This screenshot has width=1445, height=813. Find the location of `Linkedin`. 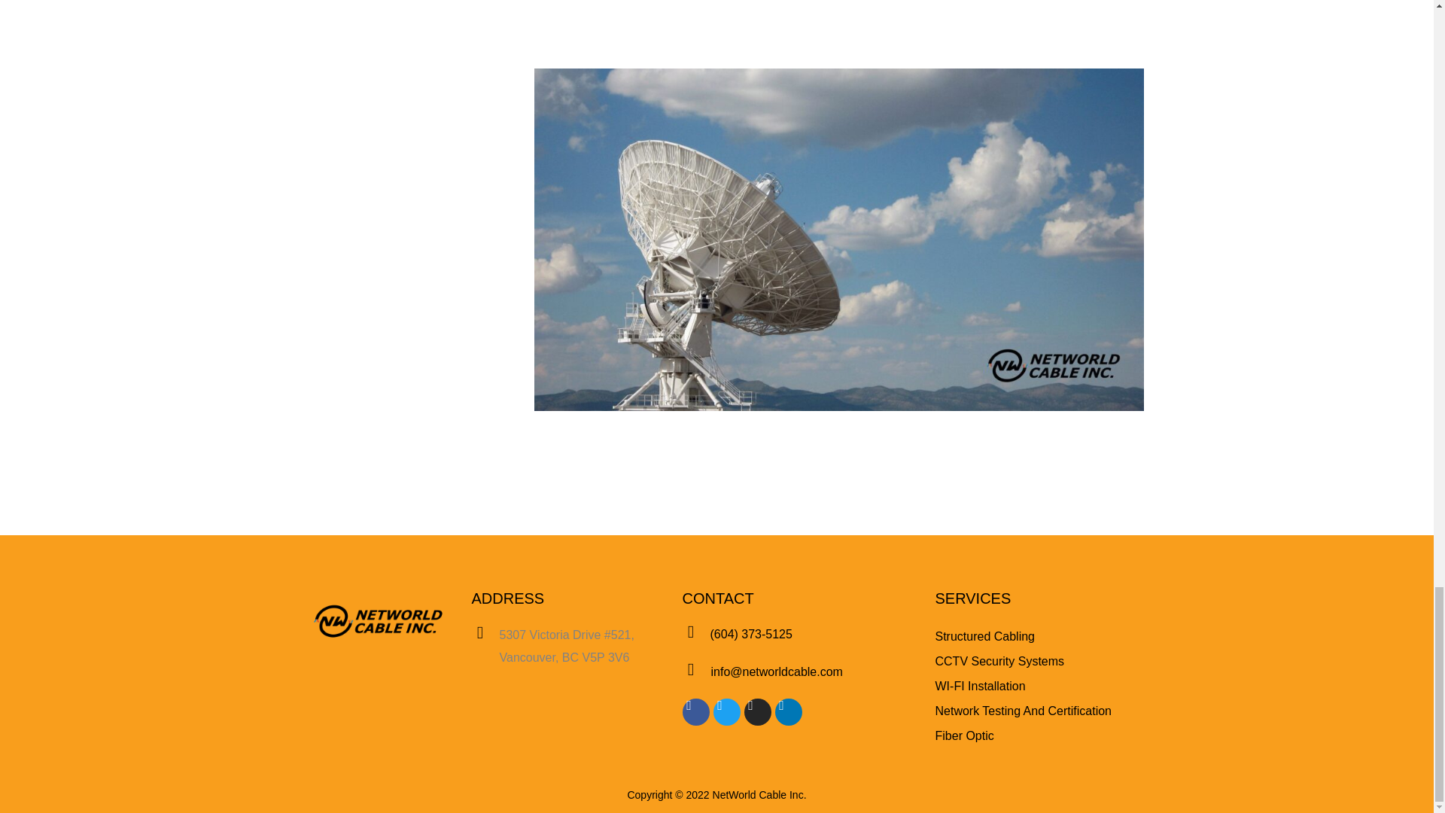

Linkedin is located at coordinates (788, 712).